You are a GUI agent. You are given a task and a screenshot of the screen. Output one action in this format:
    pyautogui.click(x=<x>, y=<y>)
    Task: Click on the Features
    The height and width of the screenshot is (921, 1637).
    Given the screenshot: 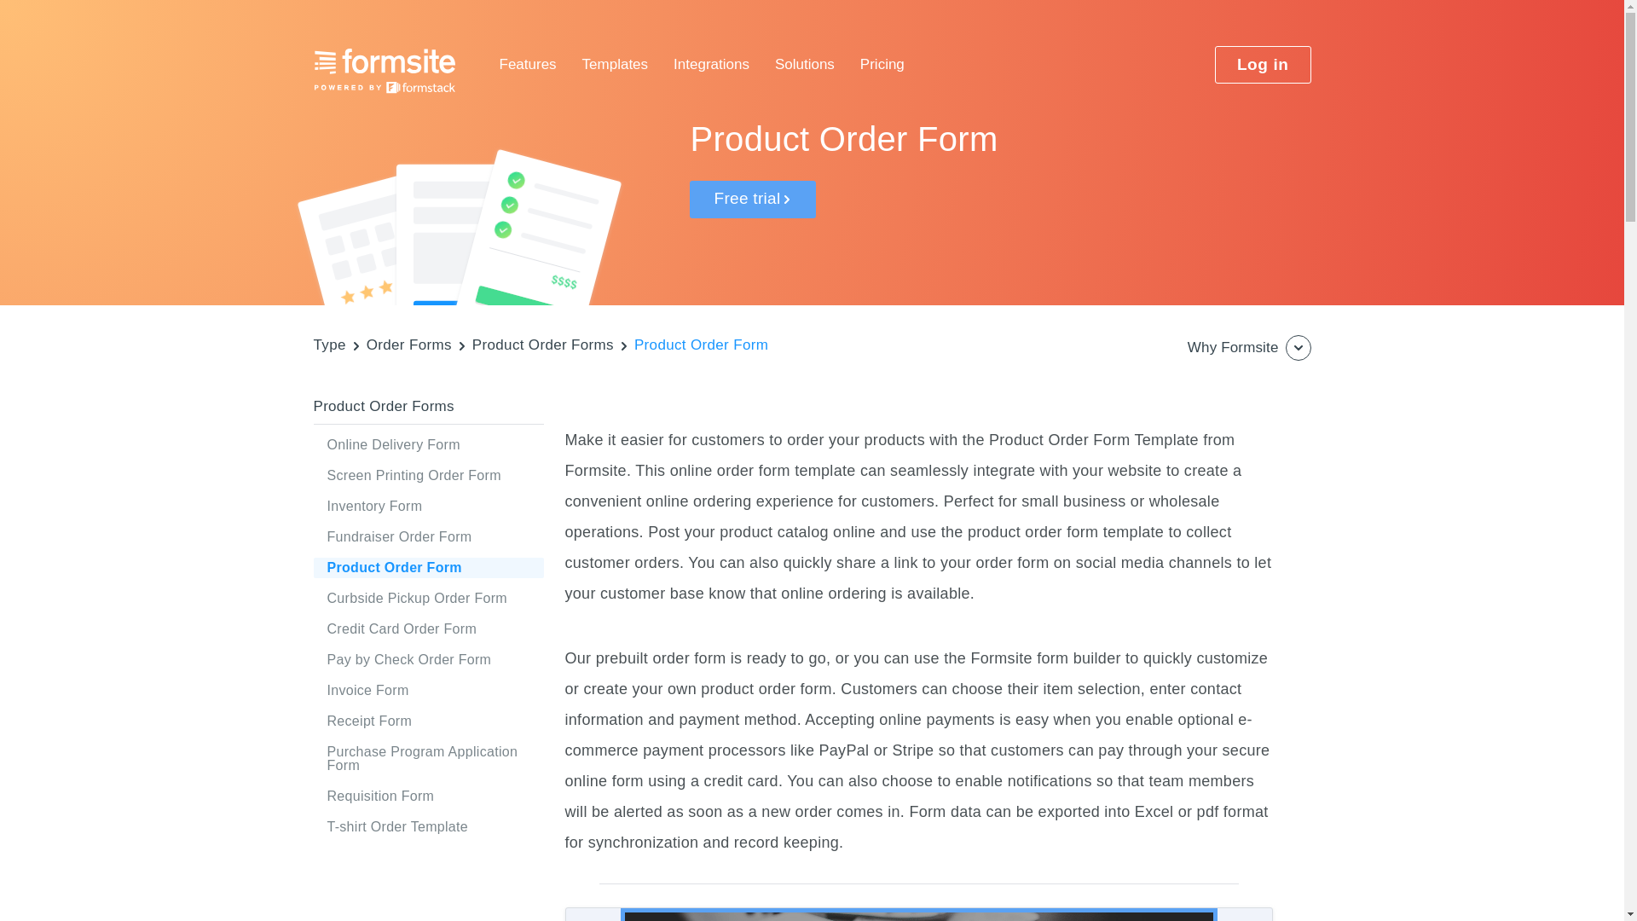 What is the action you would take?
    pyautogui.click(x=527, y=65)
    